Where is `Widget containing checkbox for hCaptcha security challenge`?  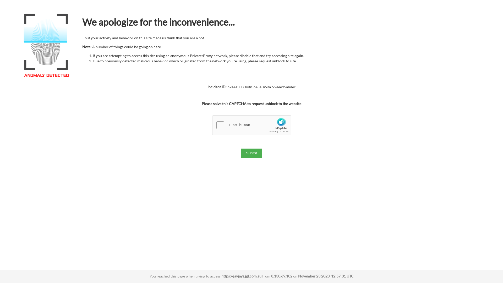
Widget containing checkbox for hCaptcha security challenge is located at coordinates (252, 126).